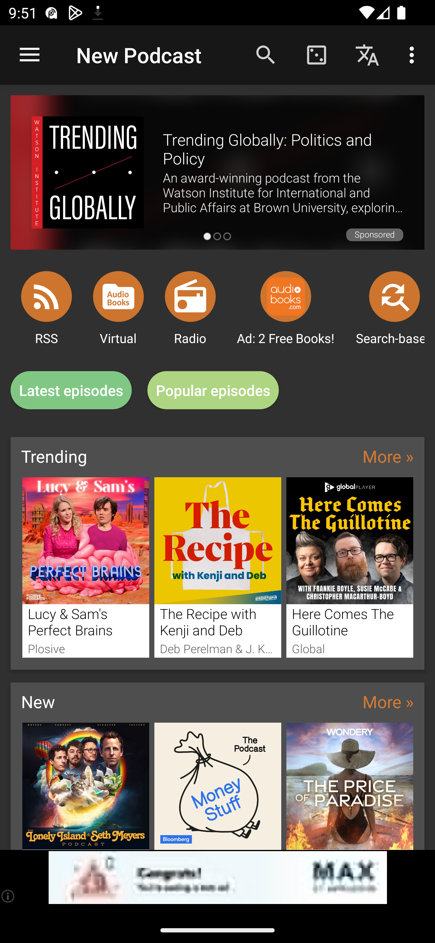 The height and width of the screenshot is (943, 435). I want to click on Random pick, so click(316, 54).